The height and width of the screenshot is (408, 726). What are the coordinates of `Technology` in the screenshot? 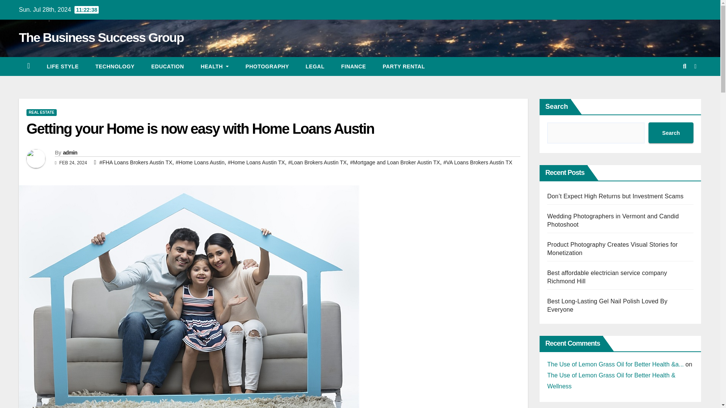 It's located at (115, 66).